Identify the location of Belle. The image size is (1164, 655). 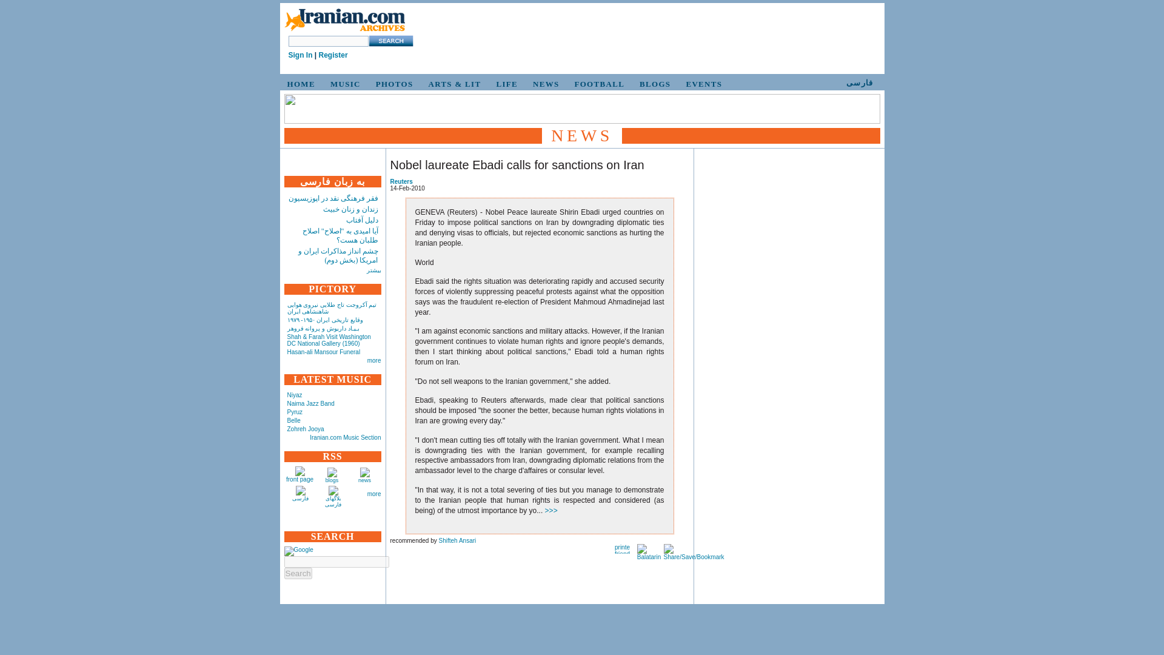
(293, 420).